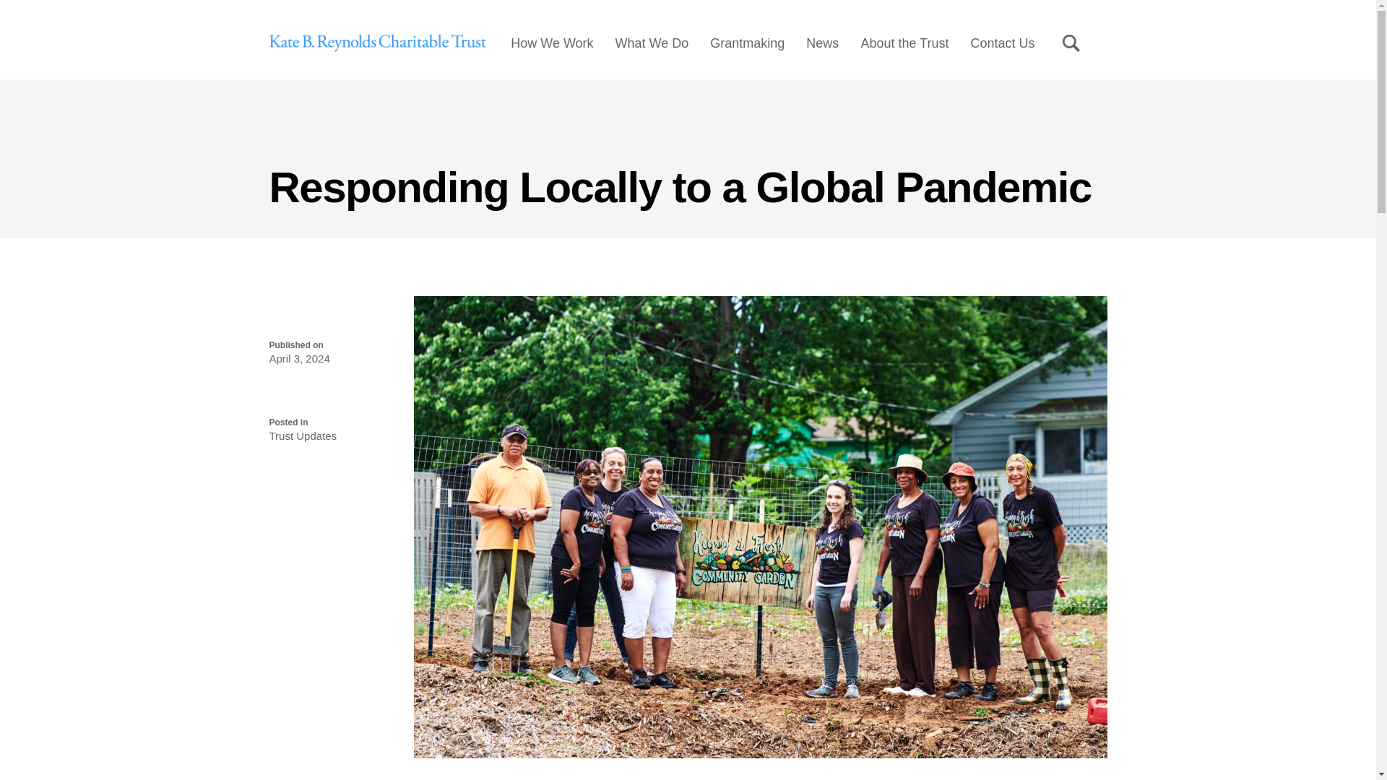  Describe the element at coordinates (747, 43) in the screenshot. I see `Grantmaking` at that location.